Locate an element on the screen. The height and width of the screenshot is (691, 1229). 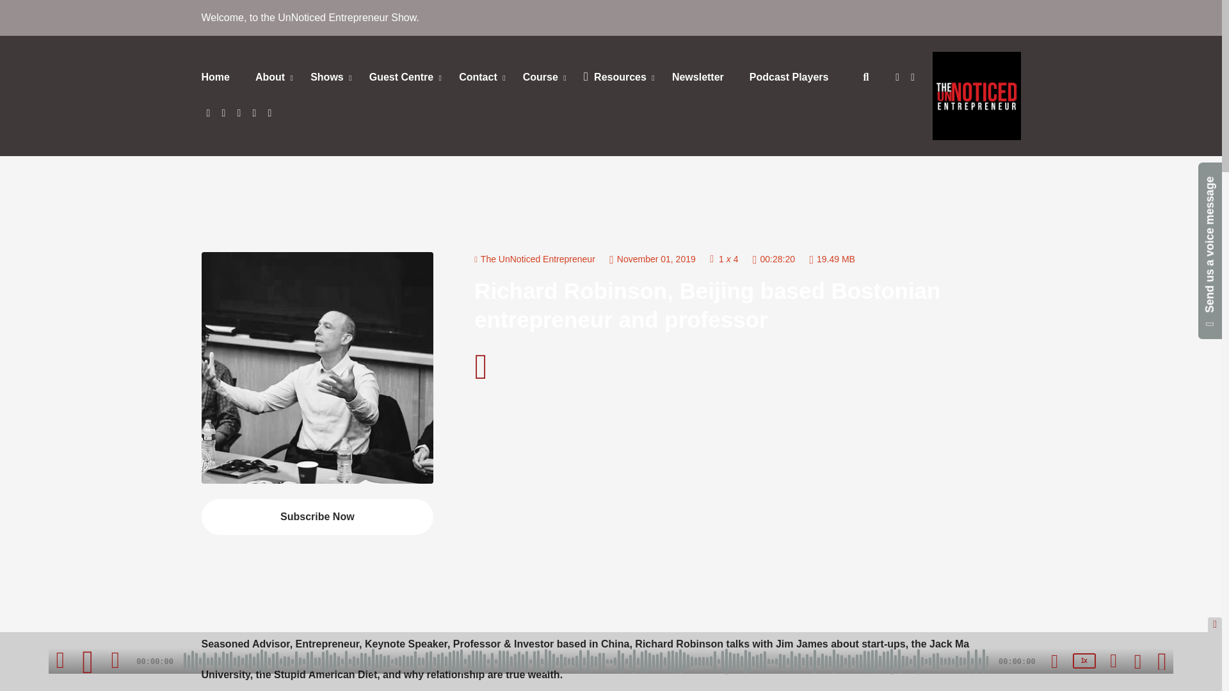
Date is located at coordinates (652, 258).